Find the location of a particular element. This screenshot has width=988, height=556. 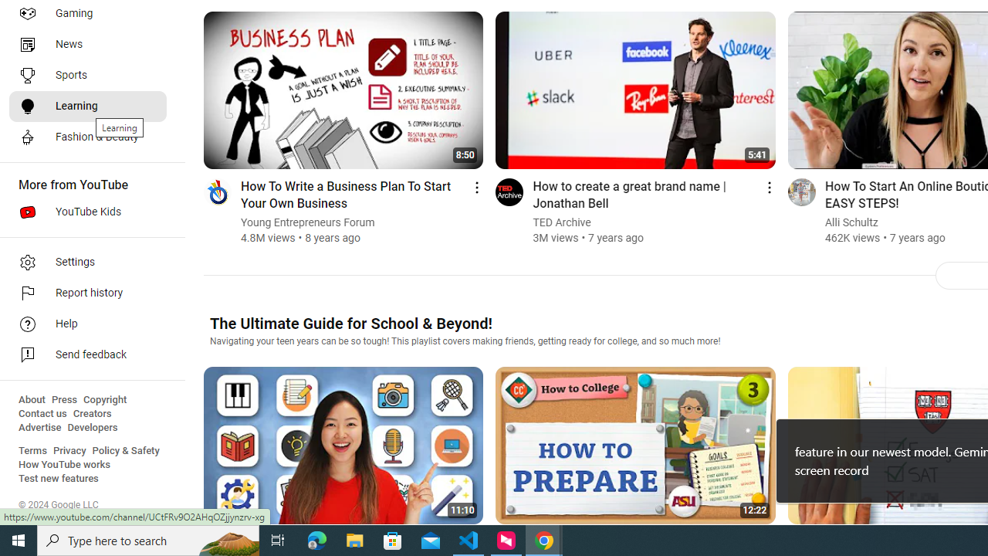

Settings is located at coordinates (88, 263).